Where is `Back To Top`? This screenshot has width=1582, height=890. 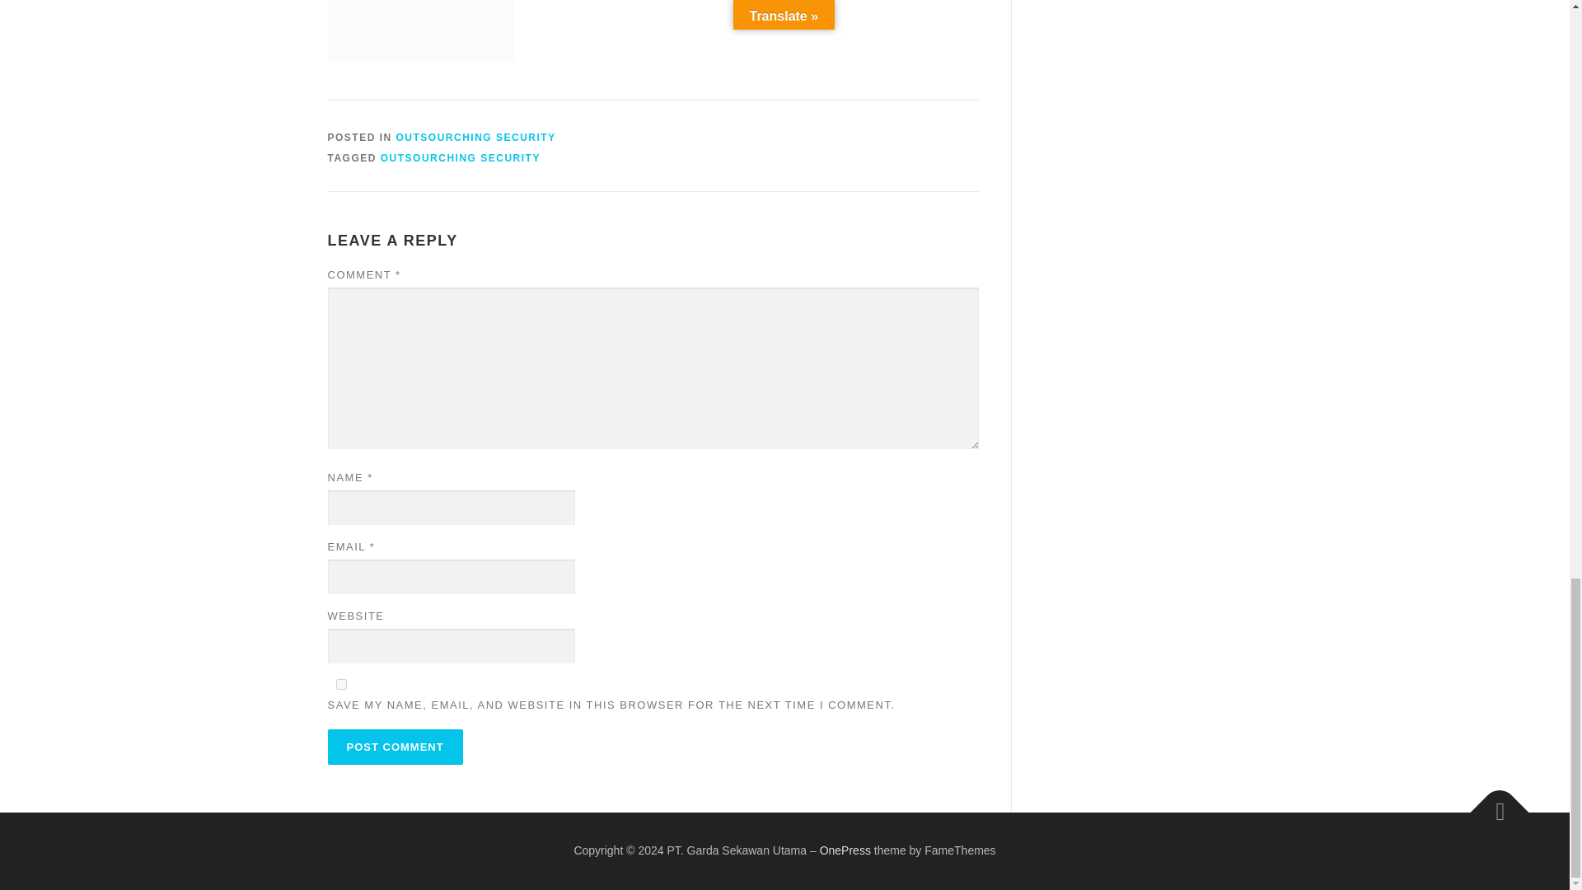
Back To Top is located at coordinates (1491, 804).